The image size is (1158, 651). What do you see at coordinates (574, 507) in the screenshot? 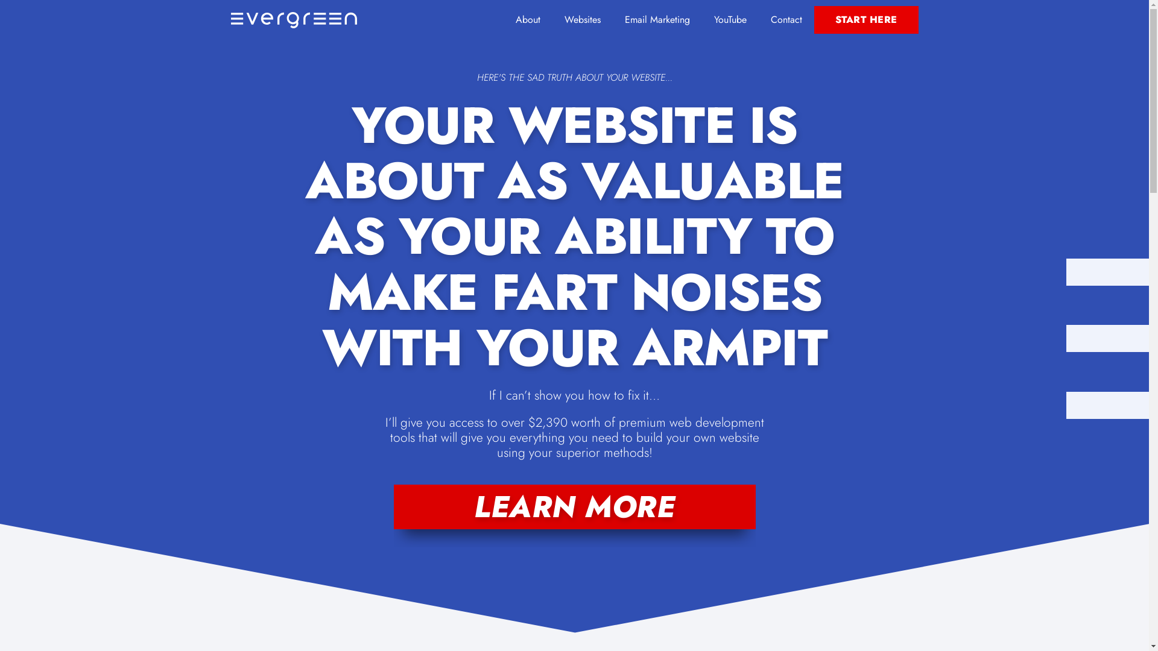
I see `LEARN MORE` at bounding box center [574, 507].